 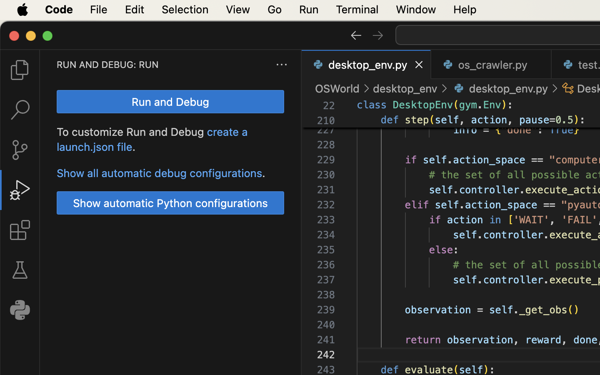 I want to click on 1 , so click(x=20, y=190).